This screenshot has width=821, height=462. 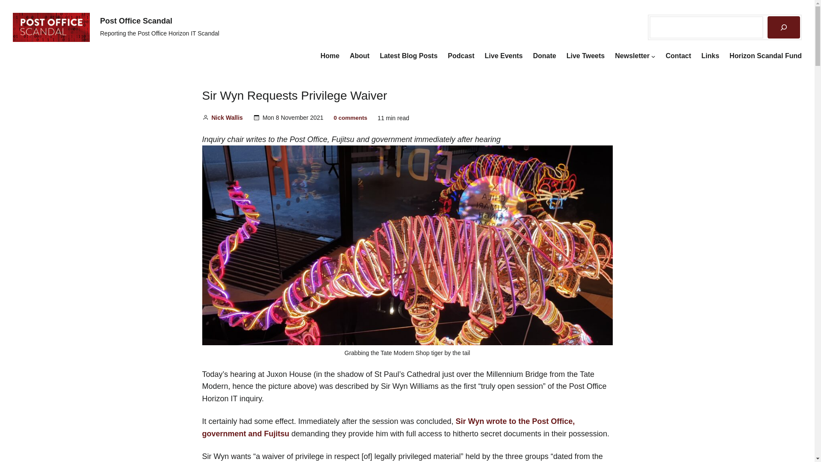 What do you see at coordinates (359, 56) in the screenshot?
I see `About` at bounding box center [359, 56].